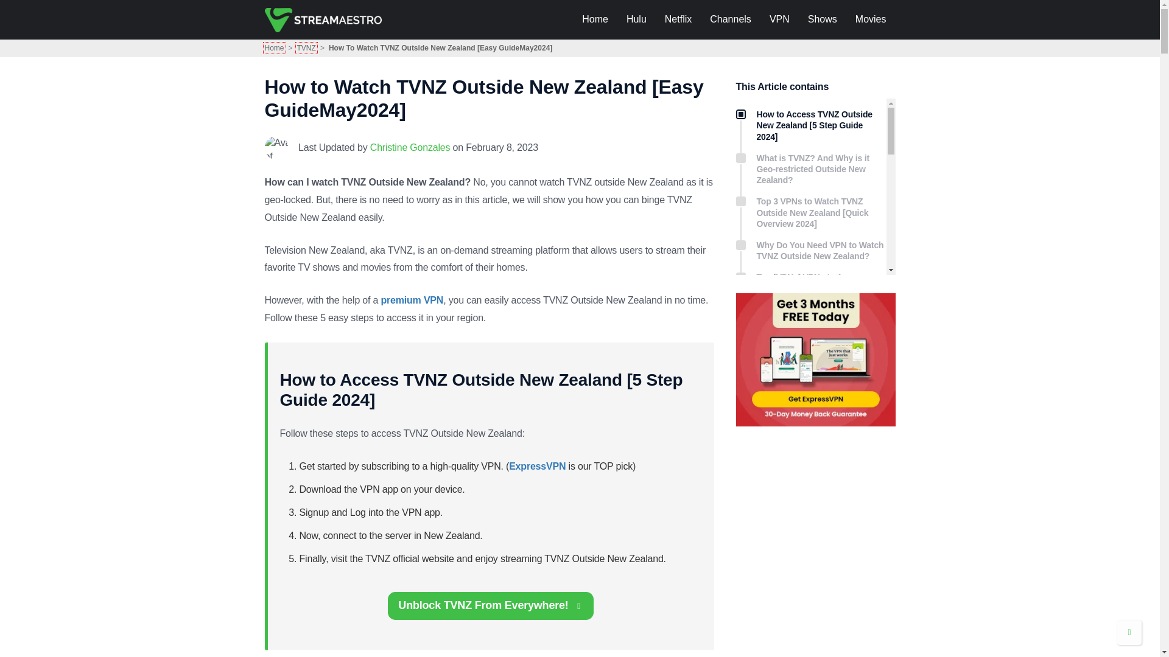  I want to click on Netflix, so click(678, 19).